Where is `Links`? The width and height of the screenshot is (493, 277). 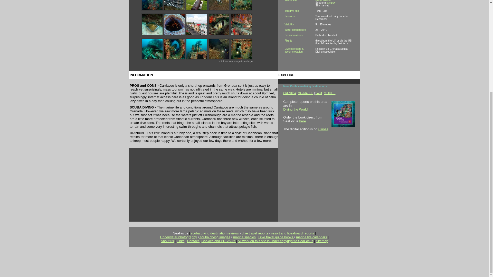 Links is located at coordinates (180, 241).